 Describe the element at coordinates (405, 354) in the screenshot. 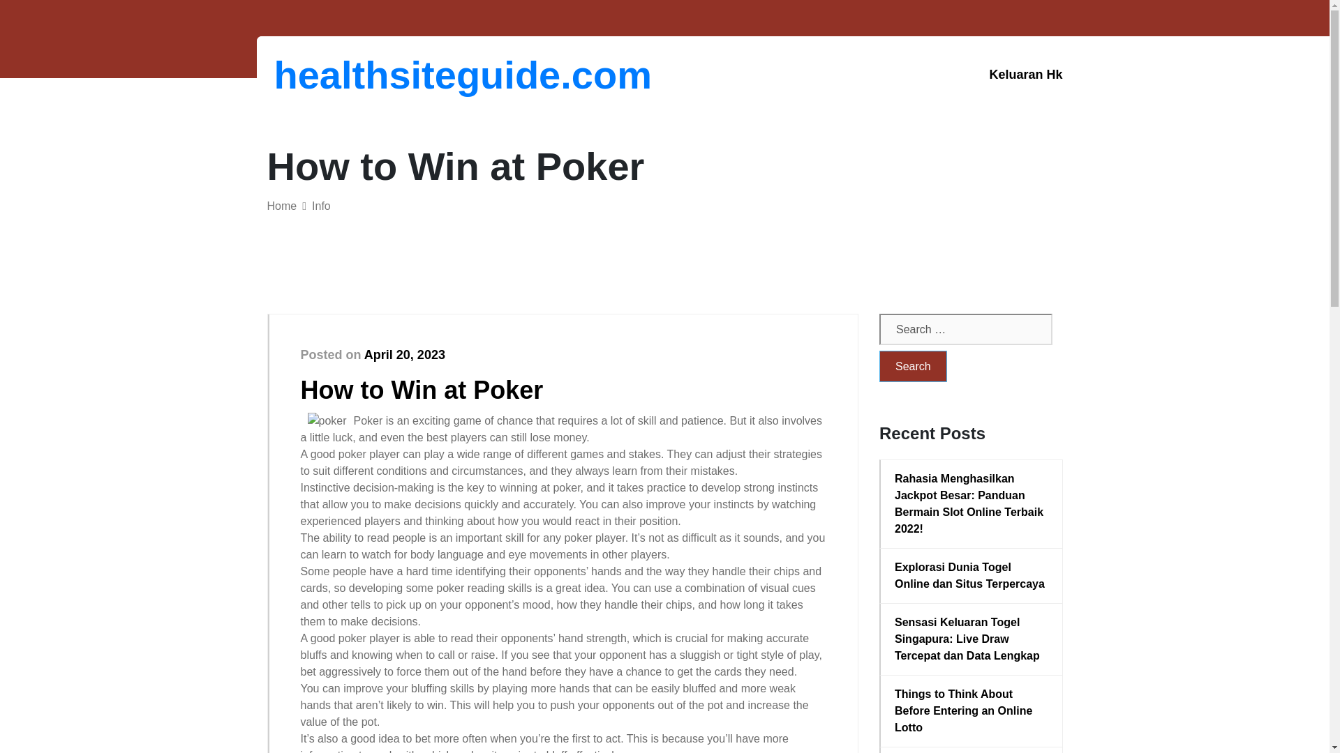

I see `April 20, 2023` at that location.